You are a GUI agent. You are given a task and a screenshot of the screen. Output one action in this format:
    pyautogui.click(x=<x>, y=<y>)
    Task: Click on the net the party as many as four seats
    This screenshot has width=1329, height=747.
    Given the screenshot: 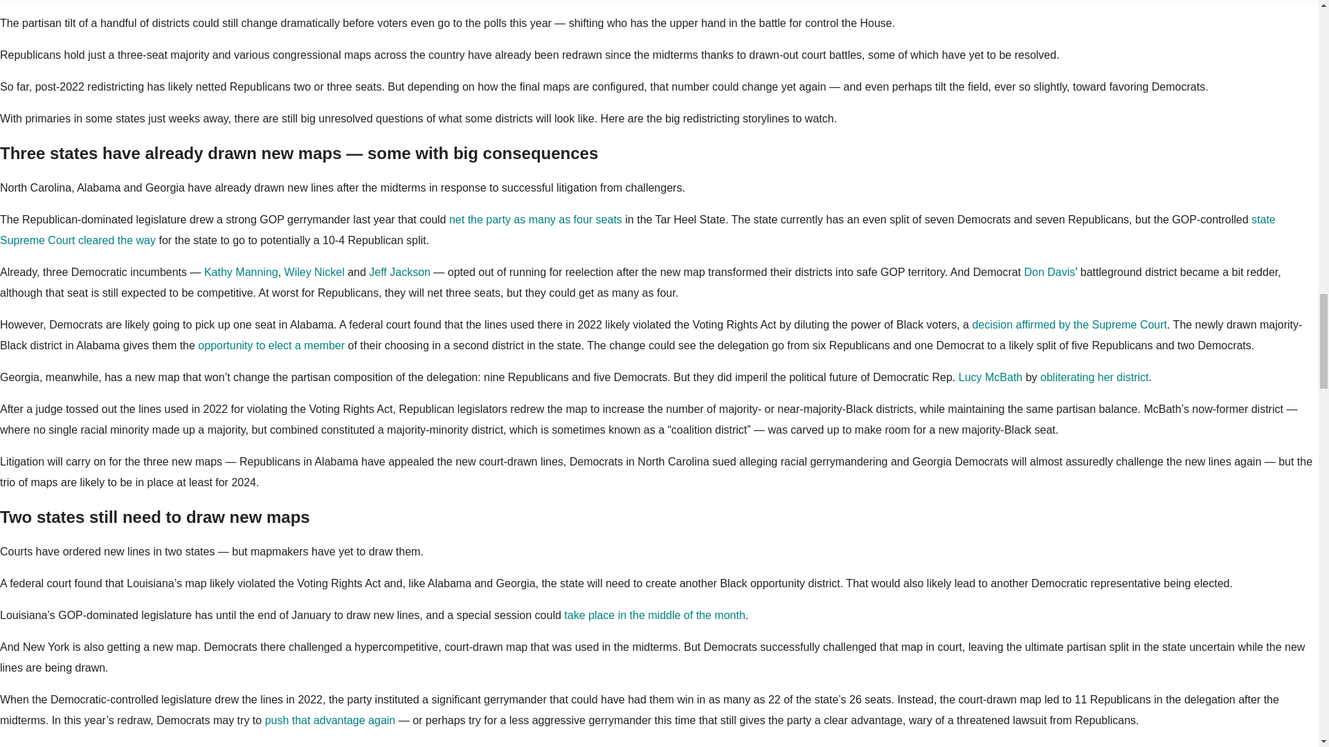 What is the action you would take?
    pyautogui.click(x=535, y=219)
    